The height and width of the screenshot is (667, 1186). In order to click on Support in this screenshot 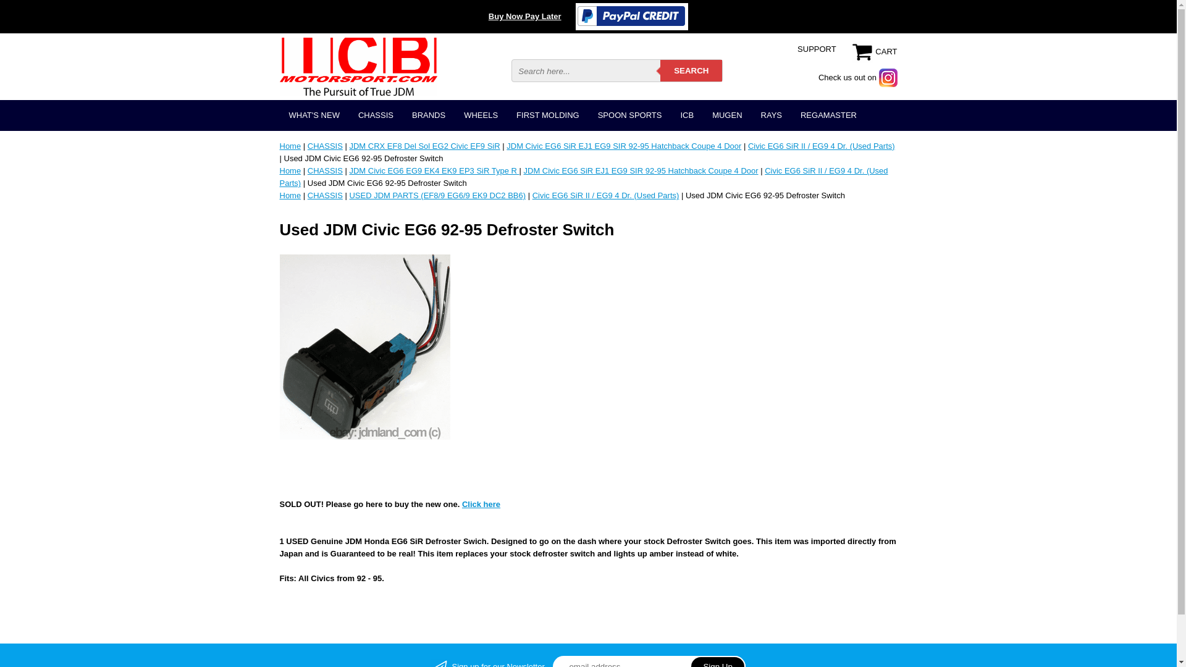, I will do `click(817, 49)`.